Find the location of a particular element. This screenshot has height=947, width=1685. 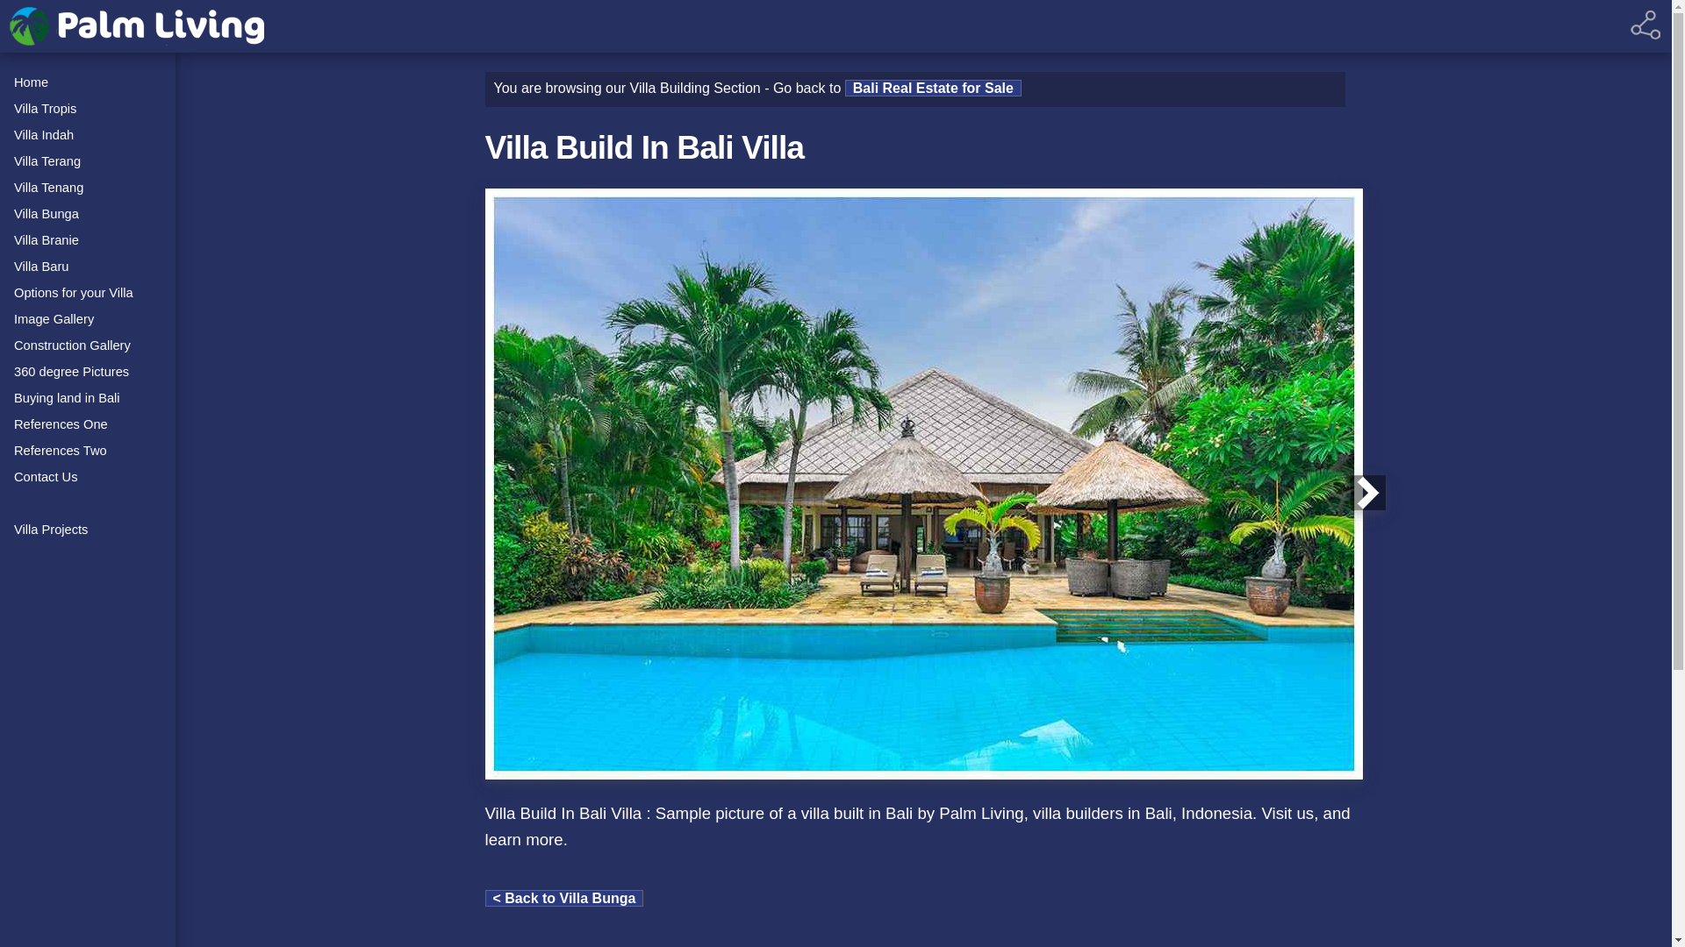

NEXT is located at coordinates (1367, 493).